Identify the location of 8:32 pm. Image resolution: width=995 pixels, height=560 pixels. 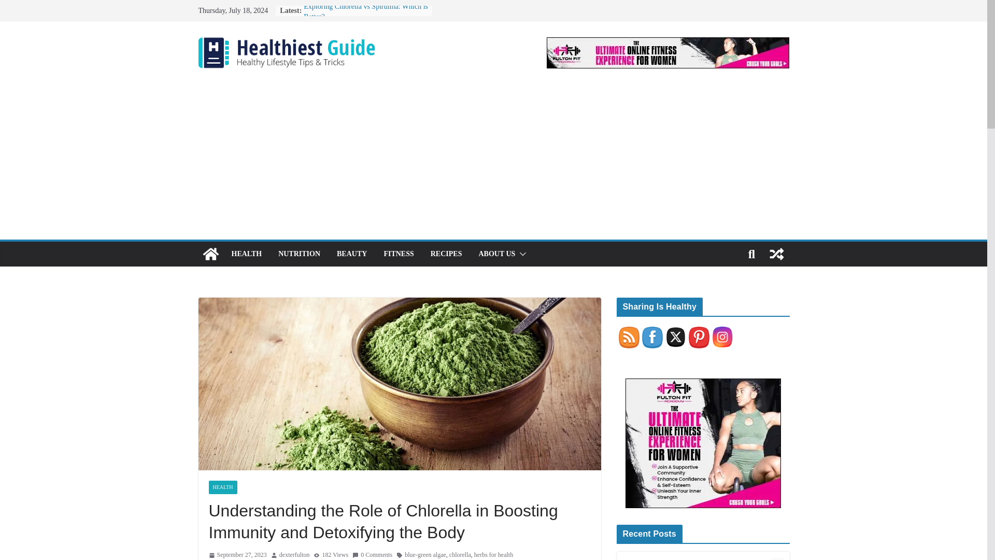
(237, 555).